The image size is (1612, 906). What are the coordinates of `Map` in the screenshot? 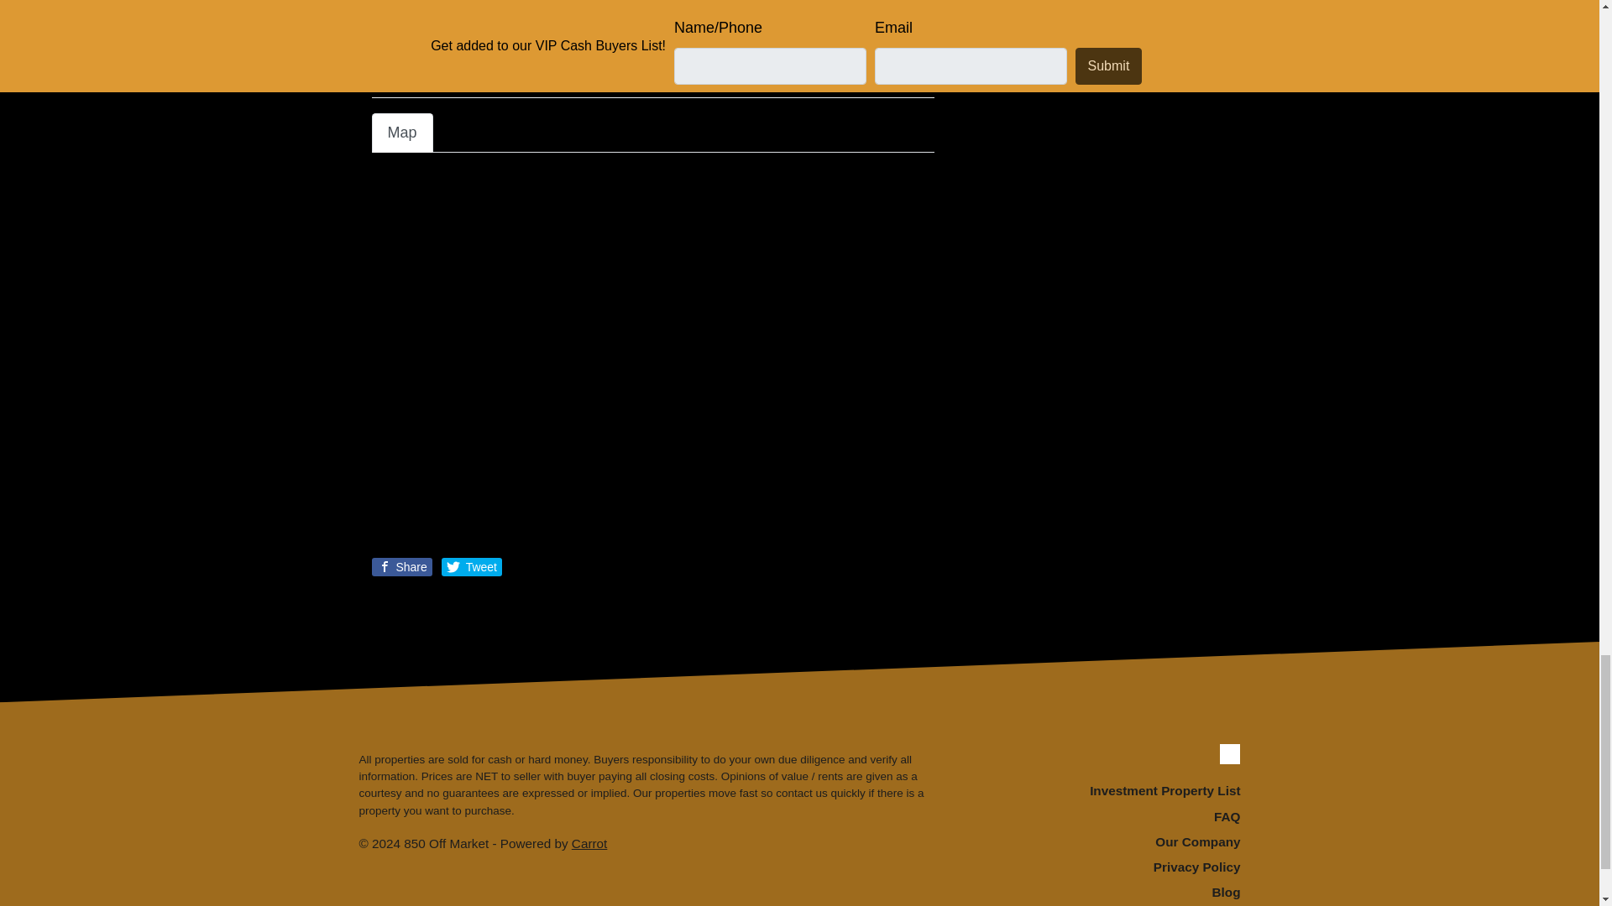 It's located at (401, 133).